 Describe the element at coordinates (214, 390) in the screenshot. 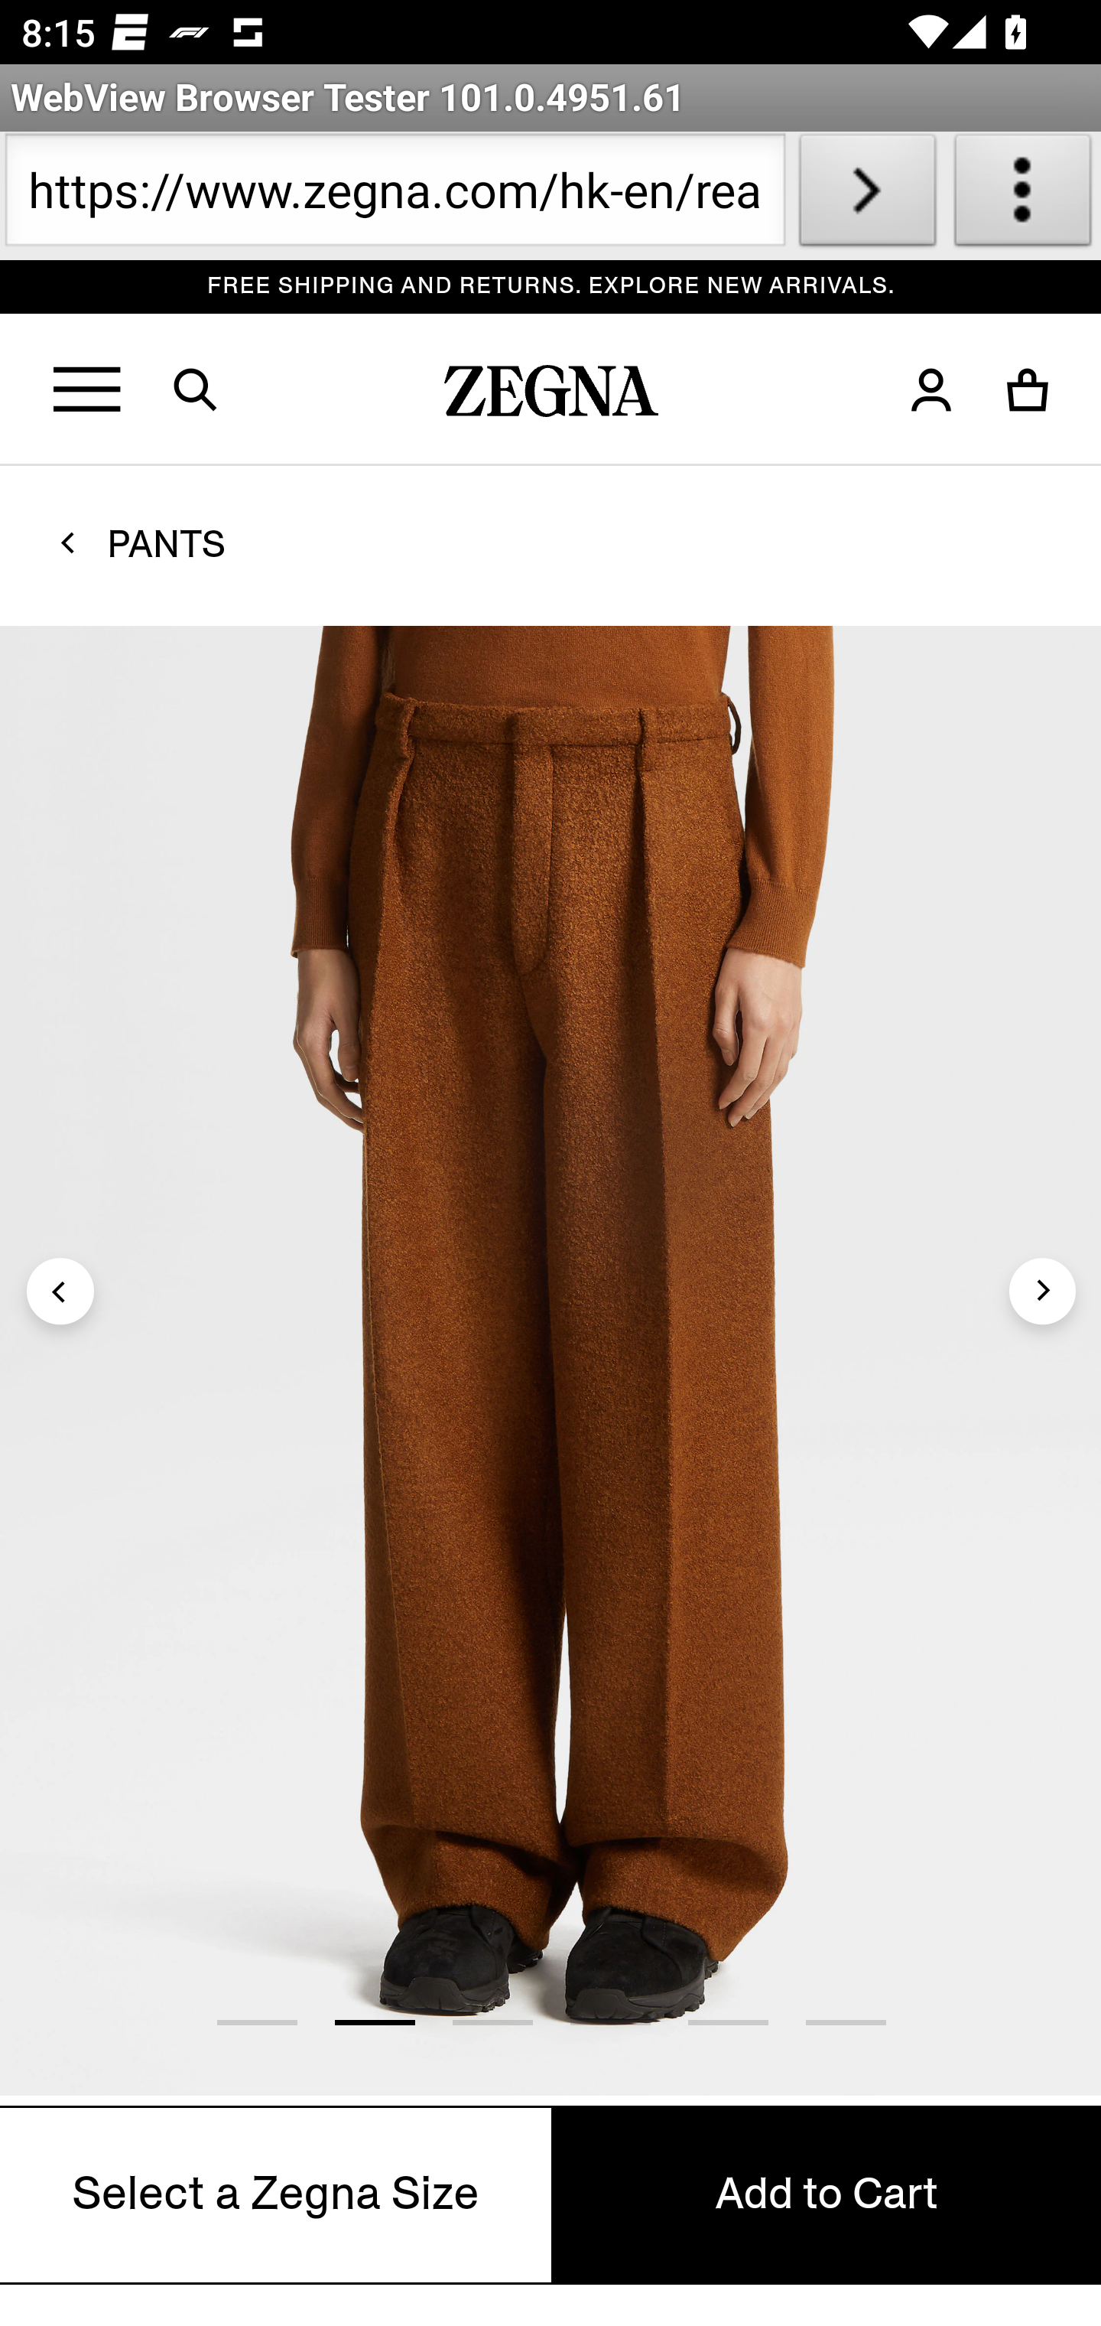

I see `Search` at that location.